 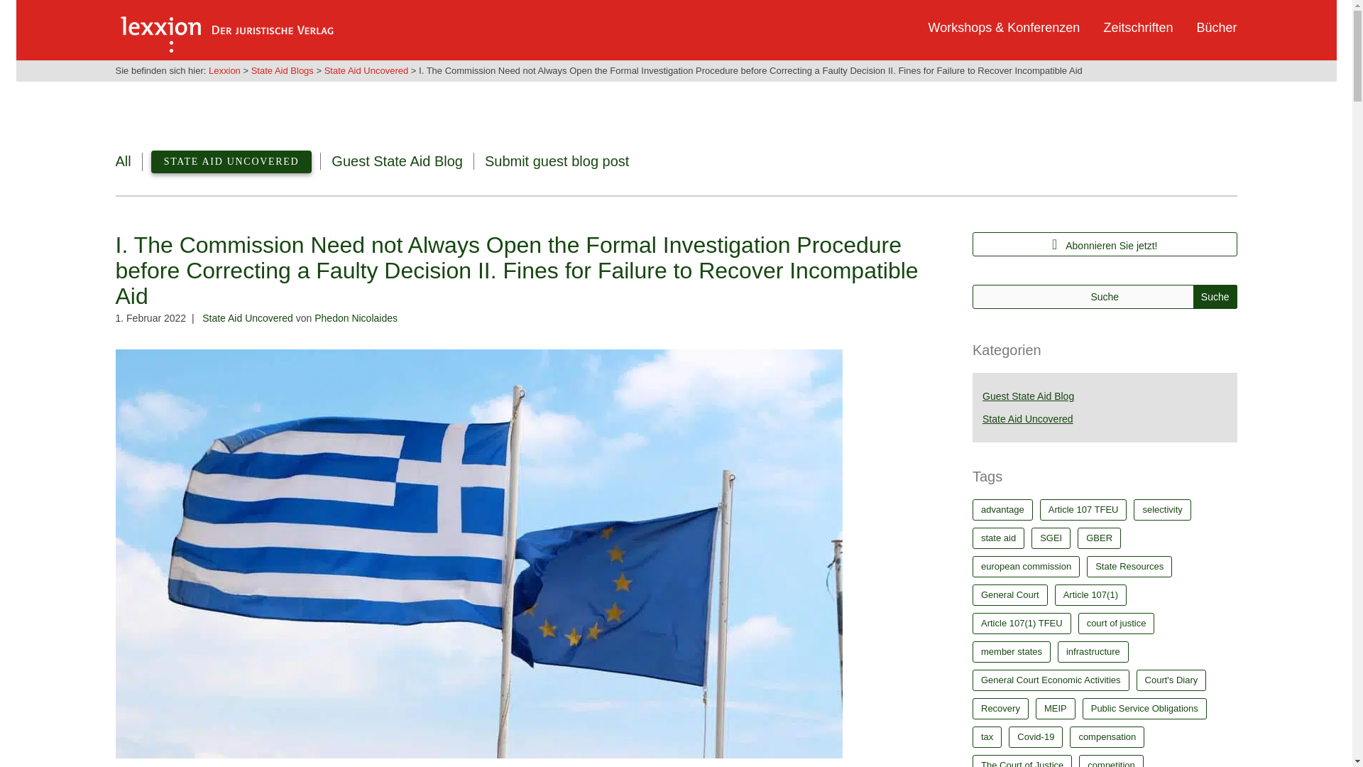 What do you see at coordinates (397, 161) in the screenshot?
I see `Guest State Aid Blog` at bounding box center [397, 161].